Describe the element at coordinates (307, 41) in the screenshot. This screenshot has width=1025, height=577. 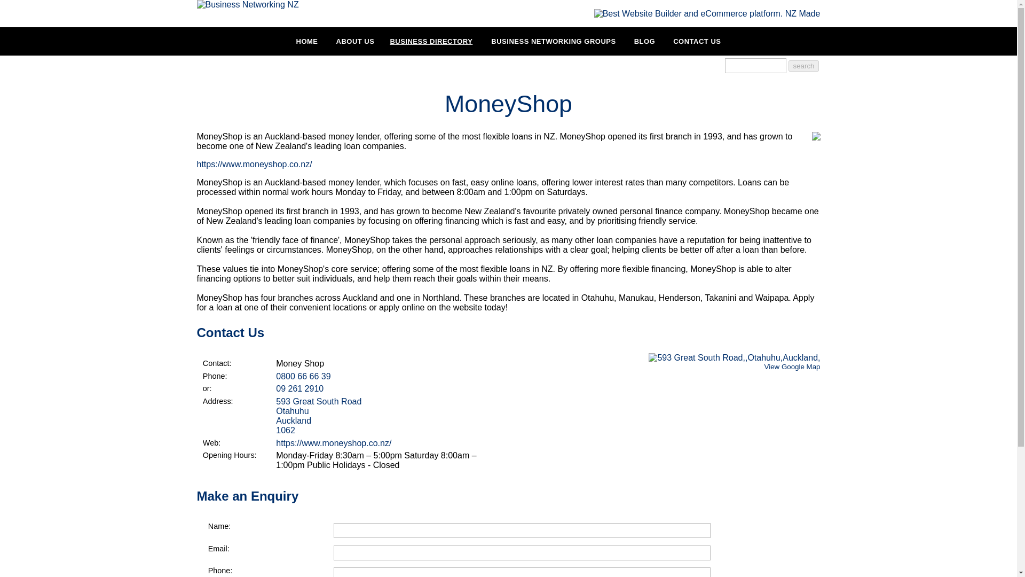
I see `HOME` at that location.